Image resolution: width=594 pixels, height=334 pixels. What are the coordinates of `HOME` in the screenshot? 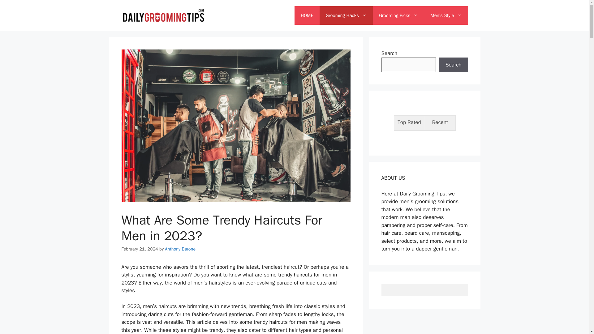 It's located at (307, 15).